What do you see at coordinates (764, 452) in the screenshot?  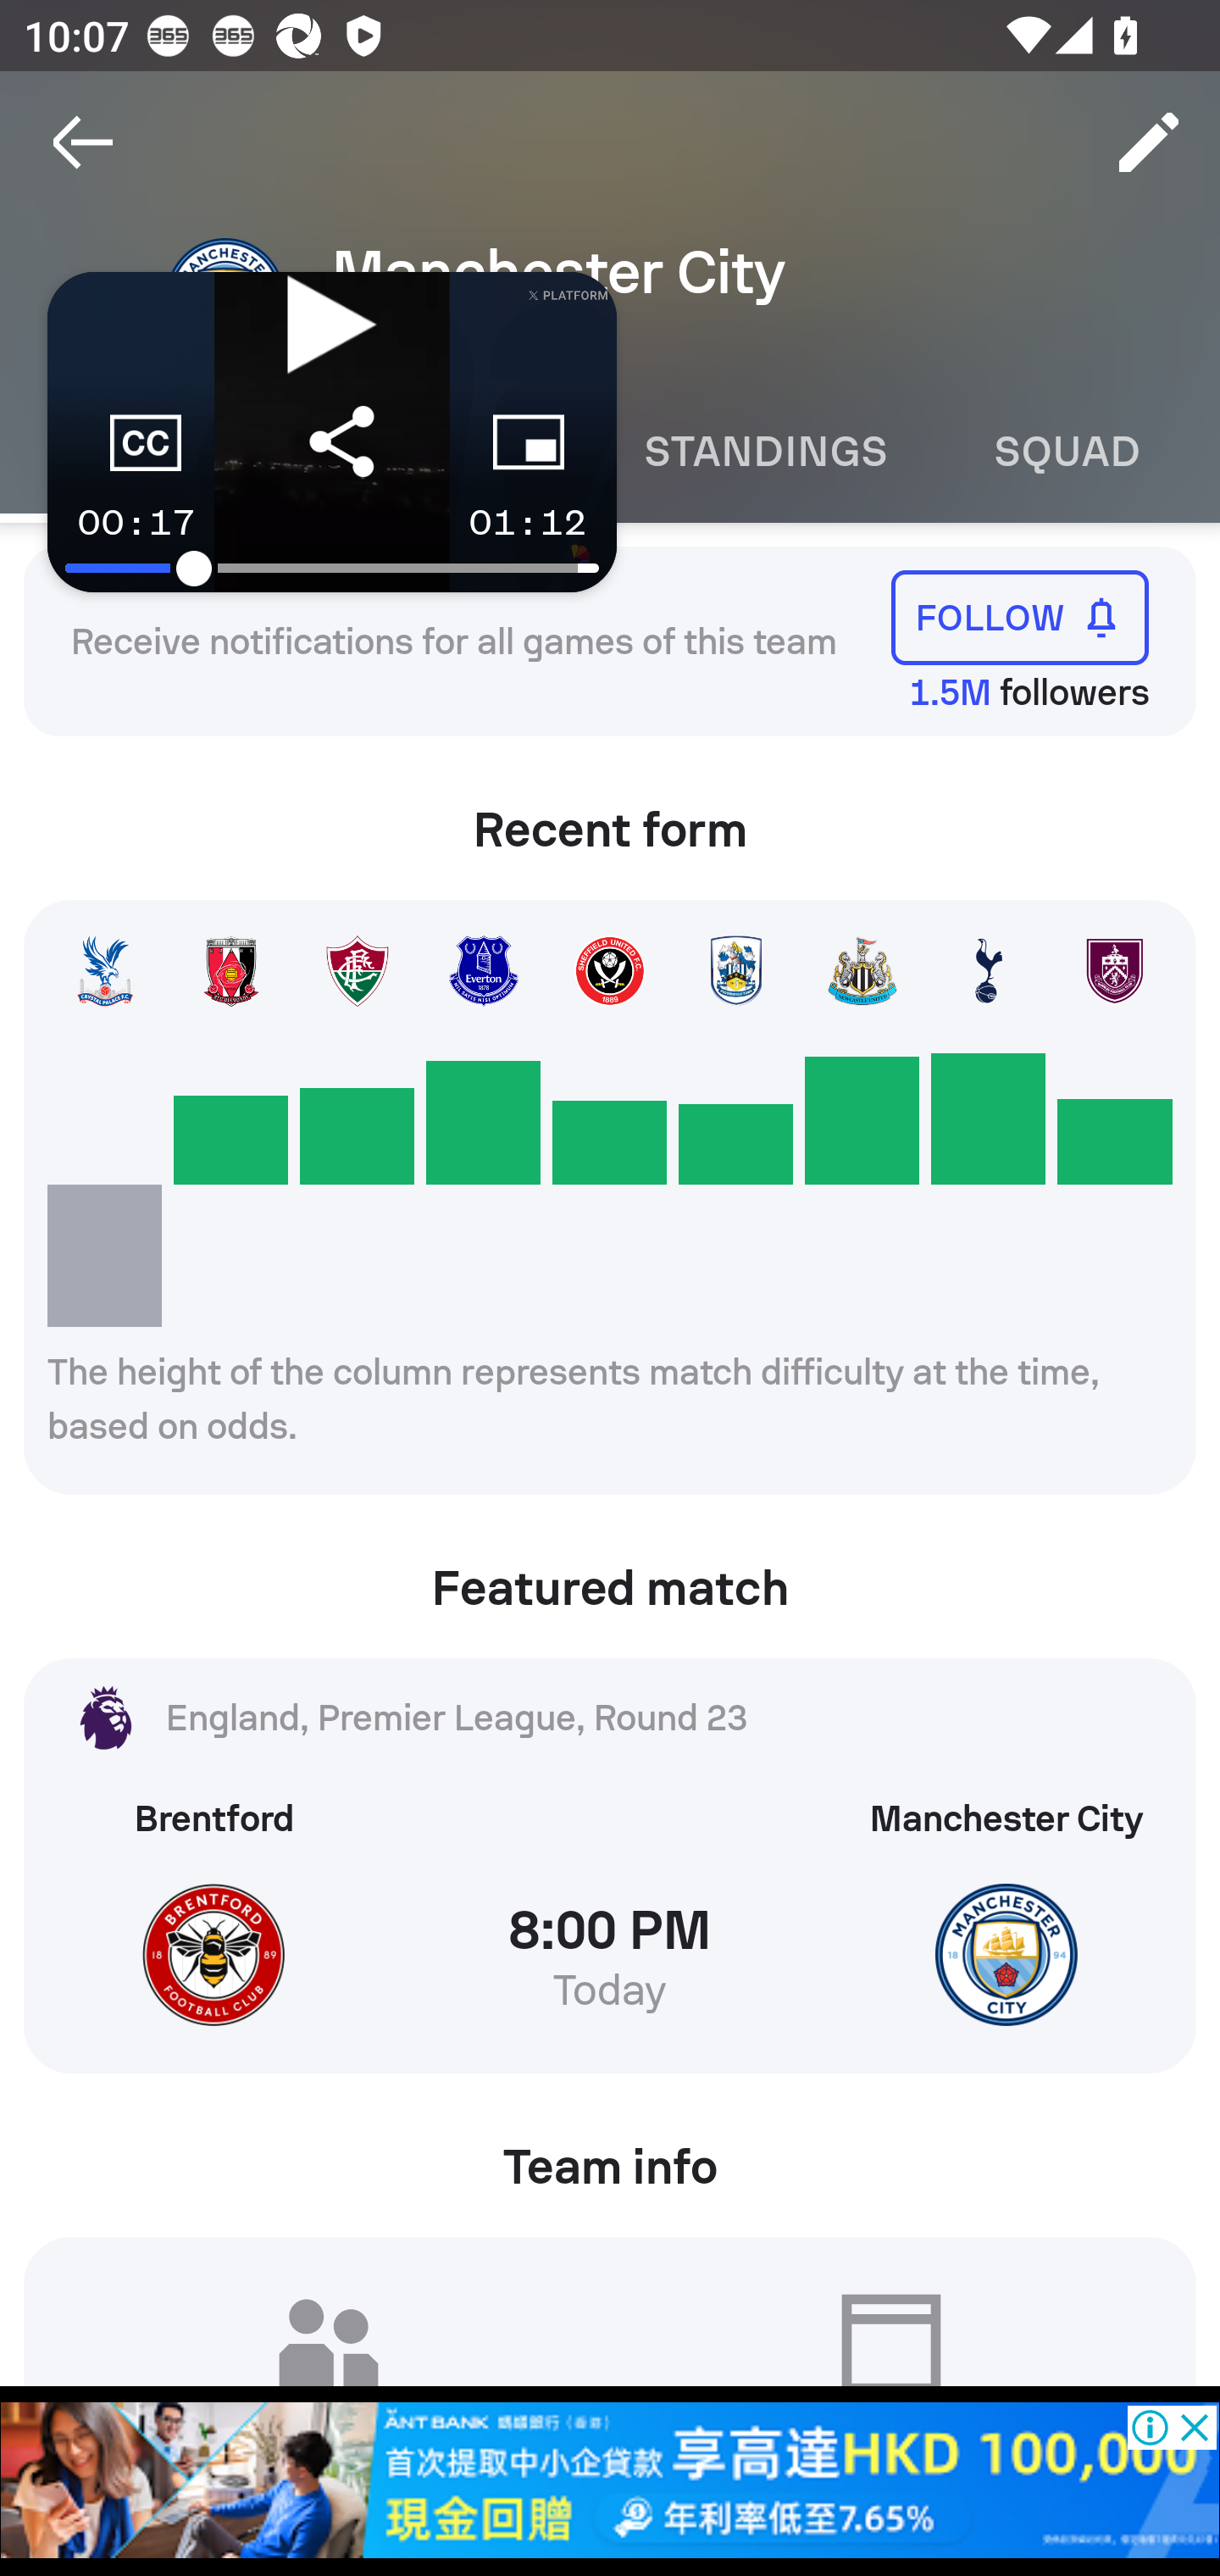 I see `Standings STANDINGS` at bounding box center [764, 452].